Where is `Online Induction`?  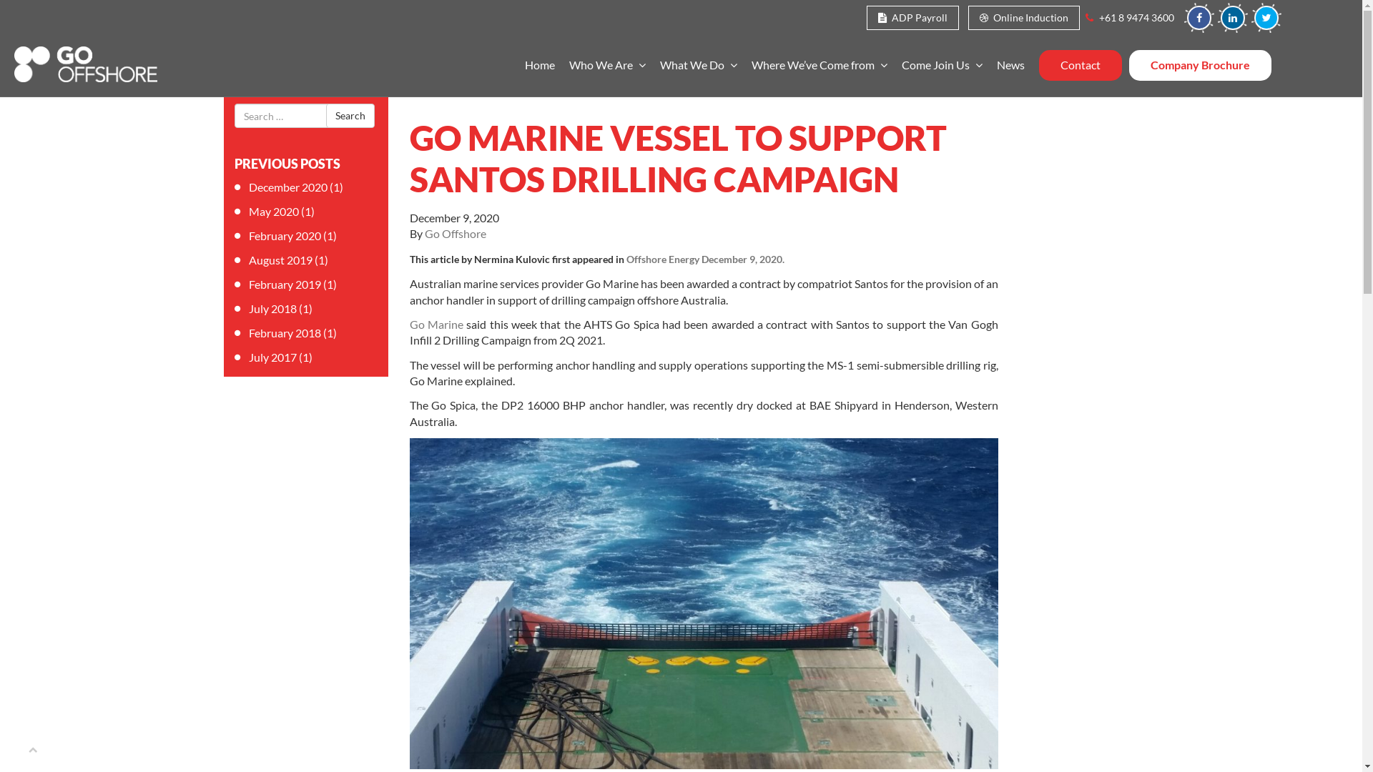 Online Induction is located at coordinates (1024, 18).